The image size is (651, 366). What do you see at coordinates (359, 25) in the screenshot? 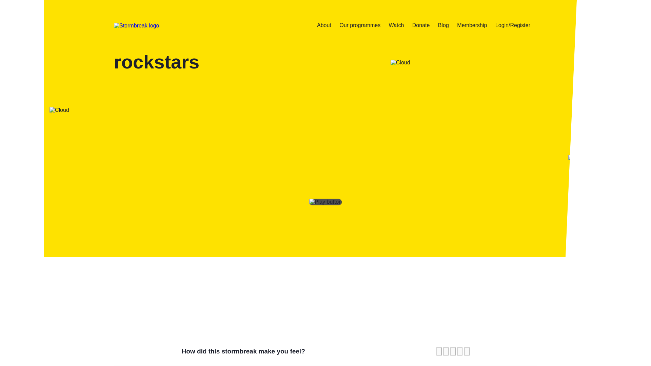
I see `Our programmes` at bounding box center [359, 25].